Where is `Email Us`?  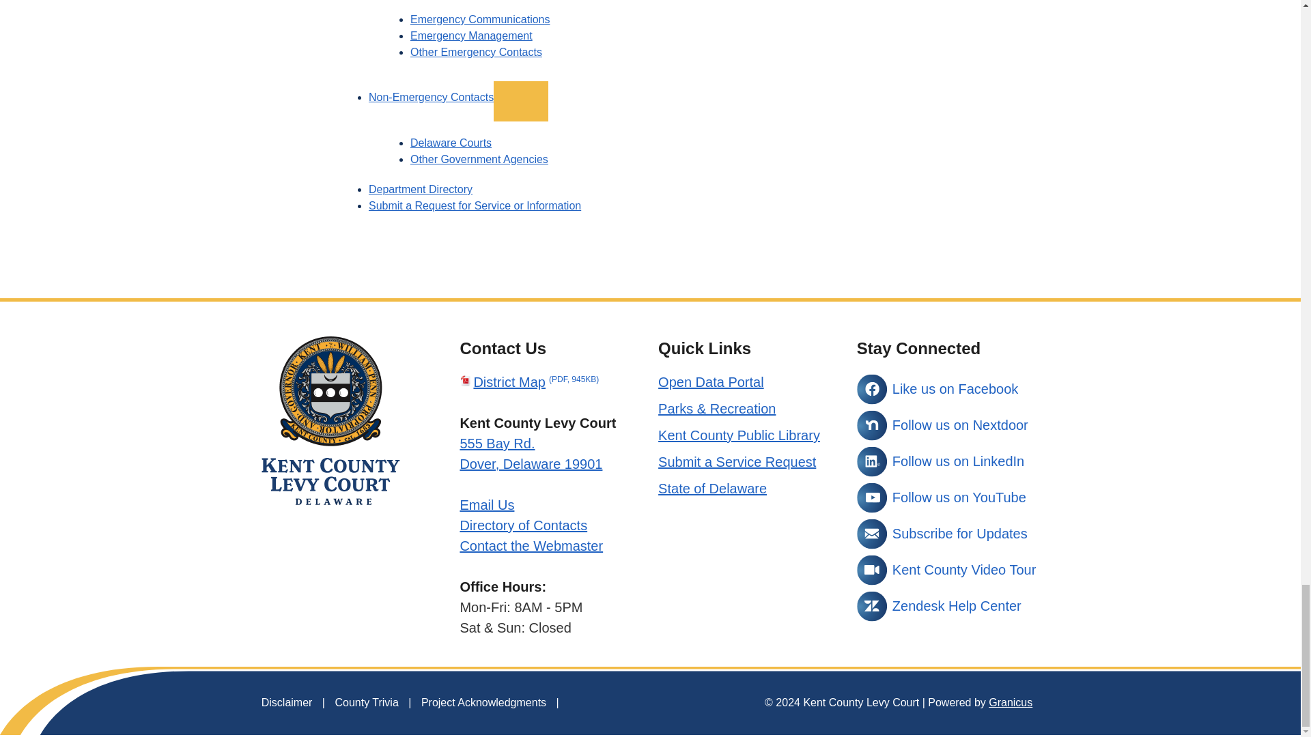
Email Us is located at coordinates (486, 504).